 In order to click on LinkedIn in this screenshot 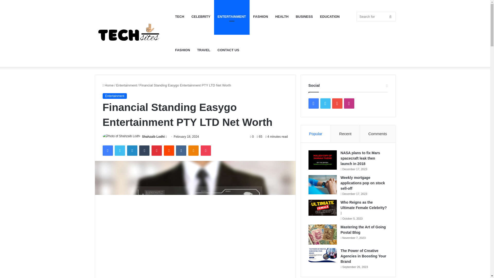, I will do `click(132, 150)`.